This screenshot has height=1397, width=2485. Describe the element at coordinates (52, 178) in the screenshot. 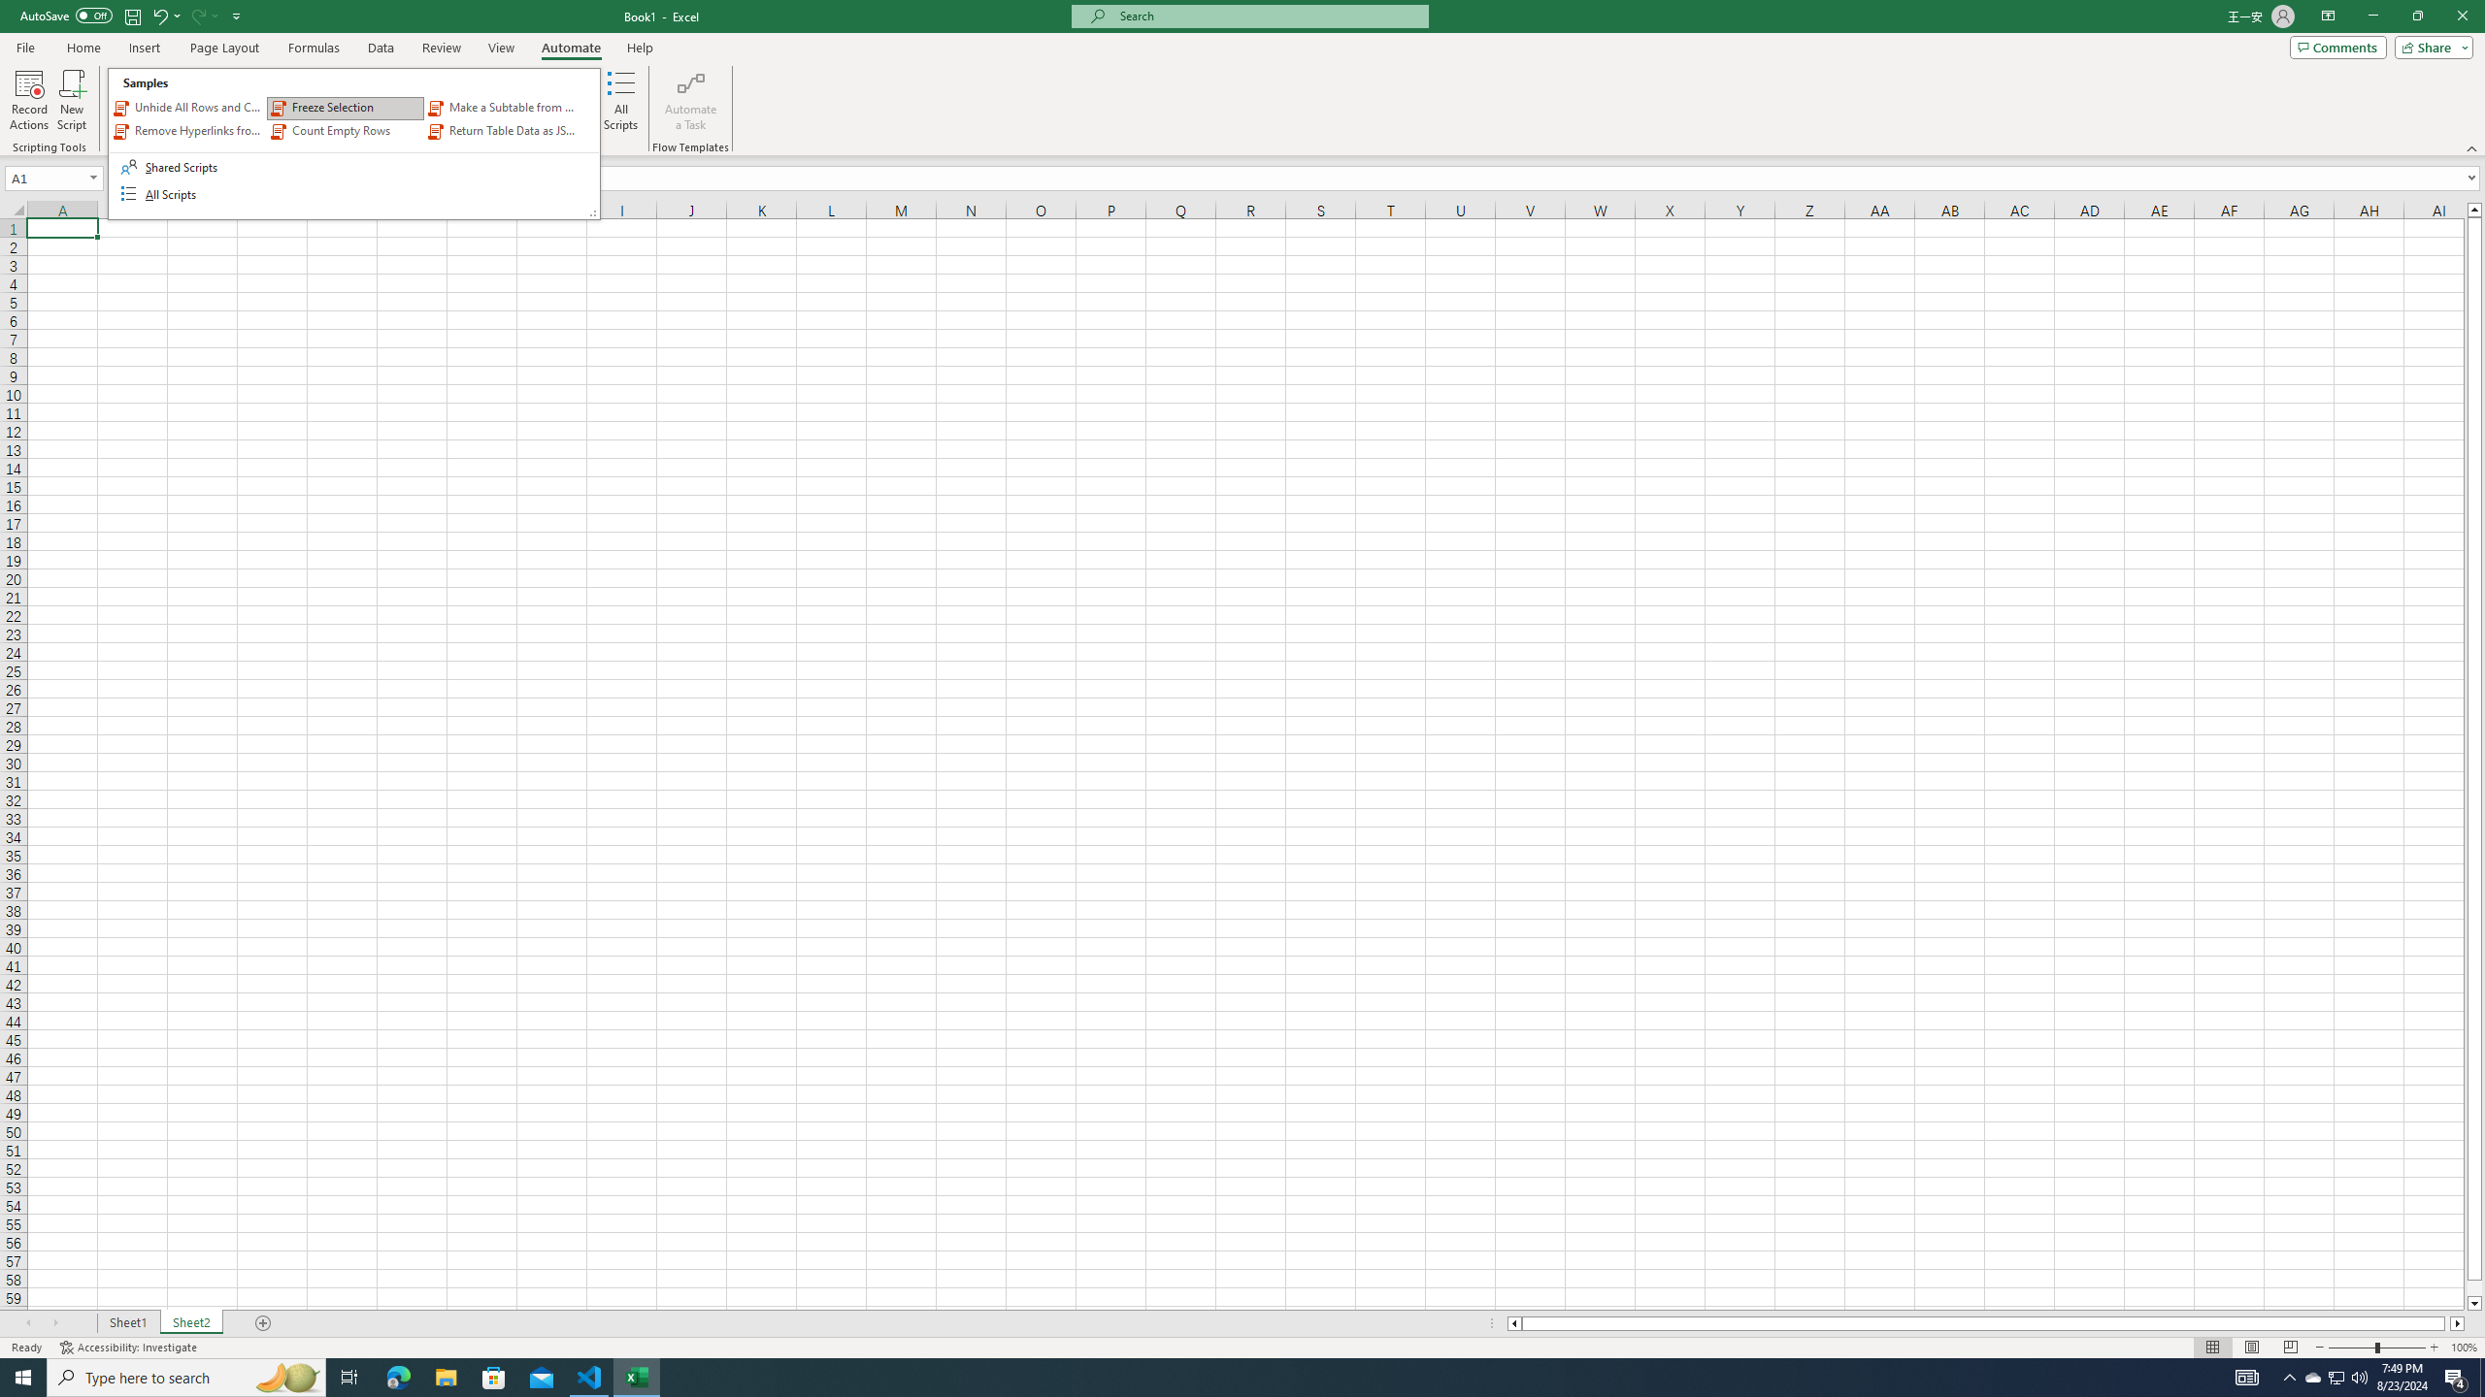

I see `Name Box` at that location.